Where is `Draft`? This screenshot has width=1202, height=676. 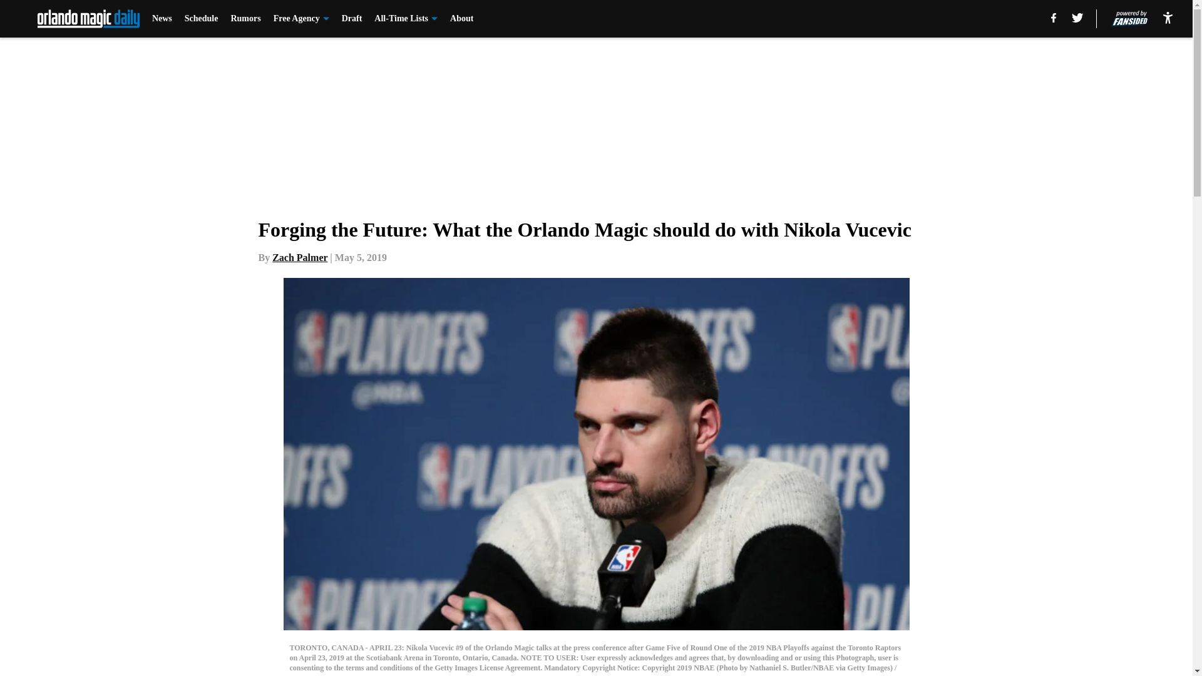
Draft is located at coordinates (352, 19).